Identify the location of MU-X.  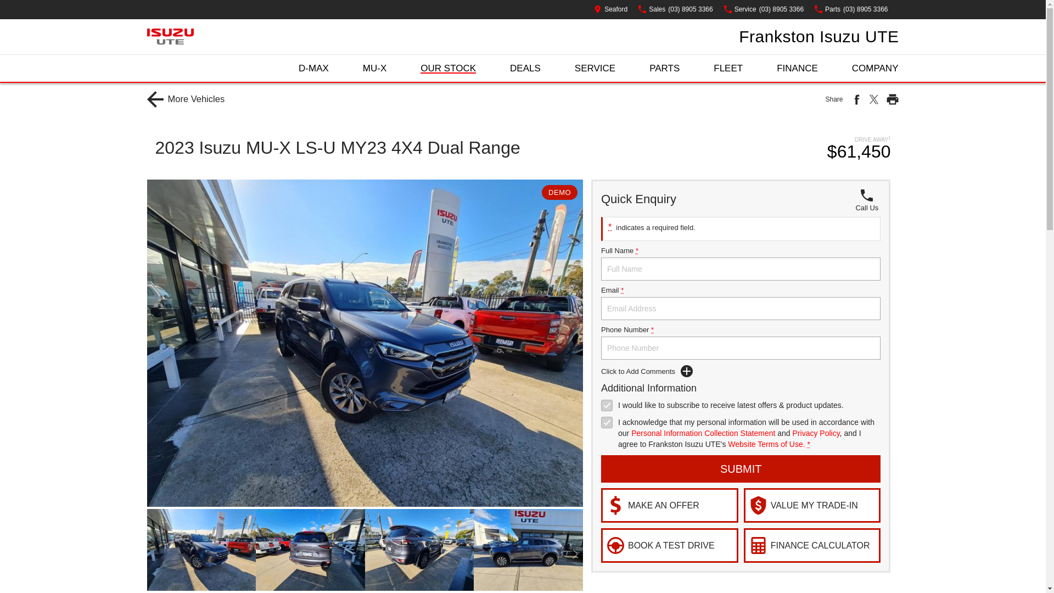
(374, 68).